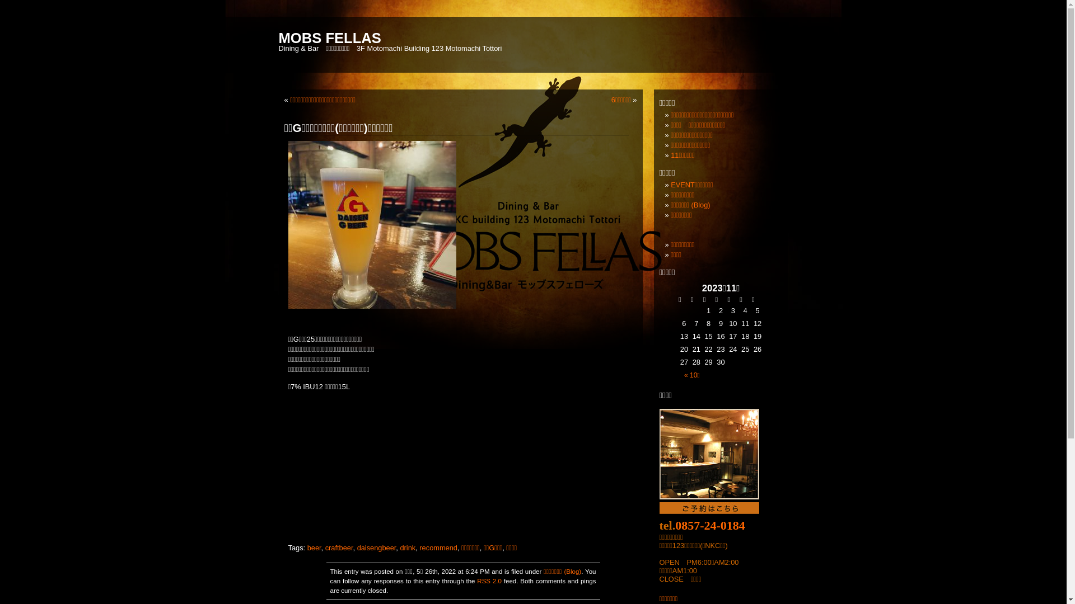 The width and height of the screenshot is (1075, 604). Describe the element at coordinates (408, 548) in the screenshot. I see `drink` at that location.